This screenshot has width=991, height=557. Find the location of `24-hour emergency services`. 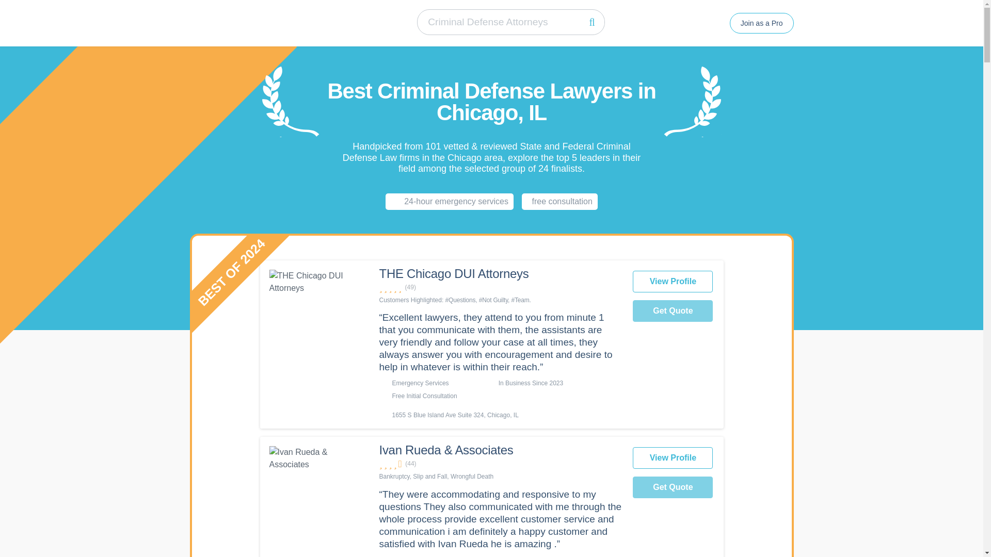

24-hour emergency services is located at coordinates (449, 201).